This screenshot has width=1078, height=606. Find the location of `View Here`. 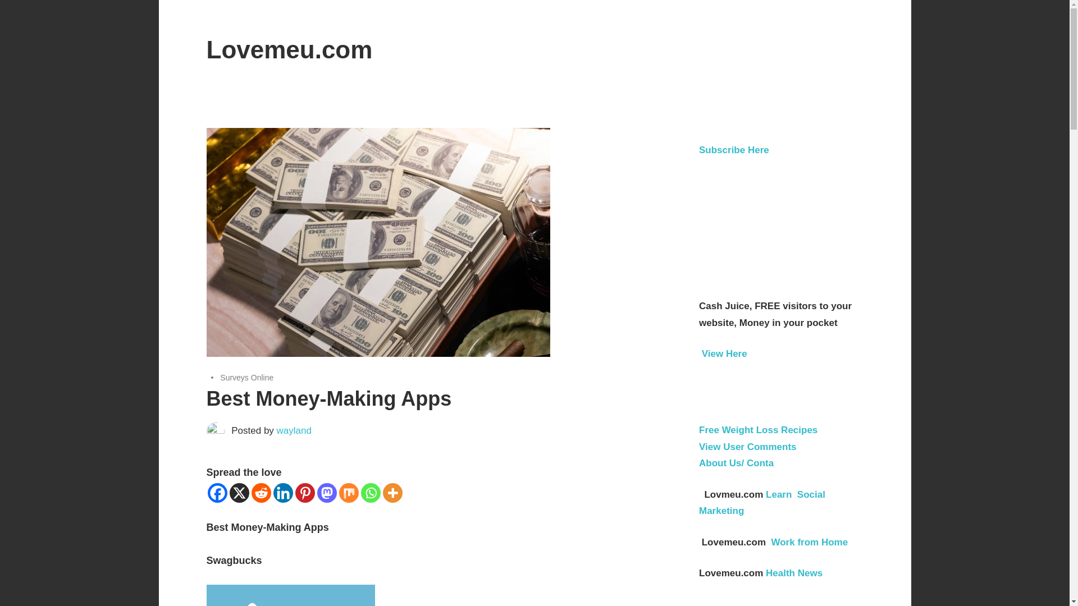

View Here is located at coordinates (724, 353).